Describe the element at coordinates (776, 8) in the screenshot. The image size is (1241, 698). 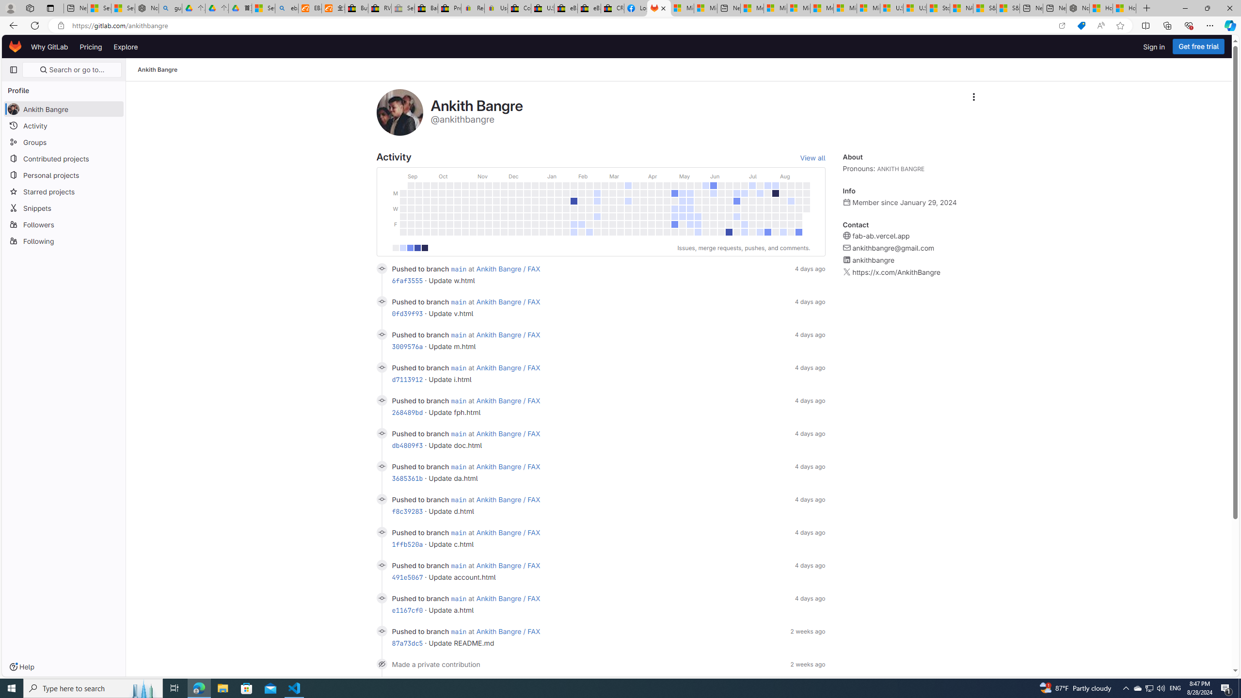
I see `Microsoft account | Privacy` at that location.